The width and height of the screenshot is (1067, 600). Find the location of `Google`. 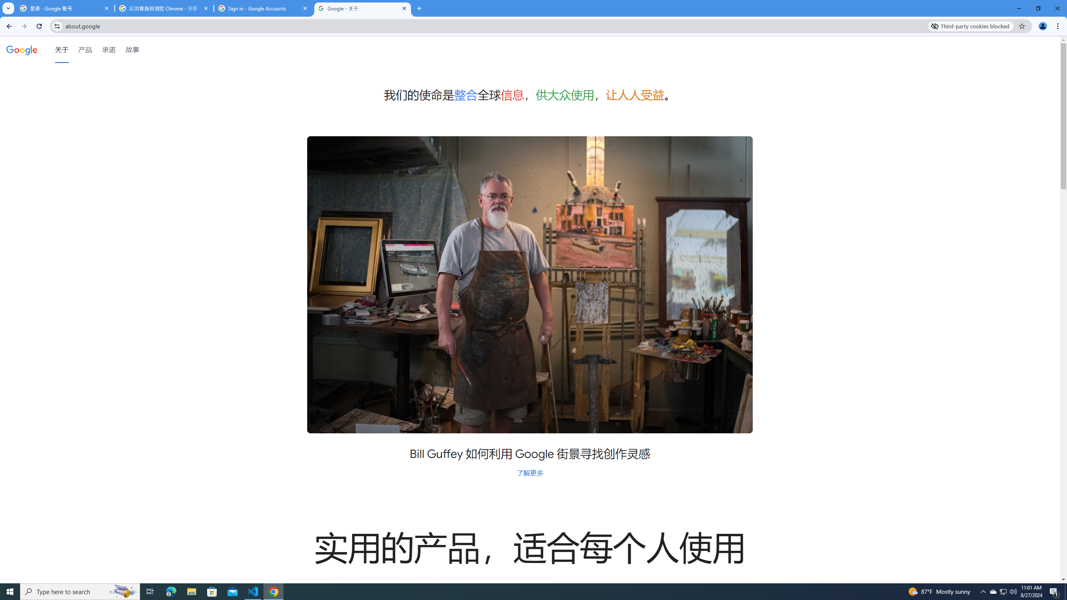

Google is located at coordinates (22, 49).